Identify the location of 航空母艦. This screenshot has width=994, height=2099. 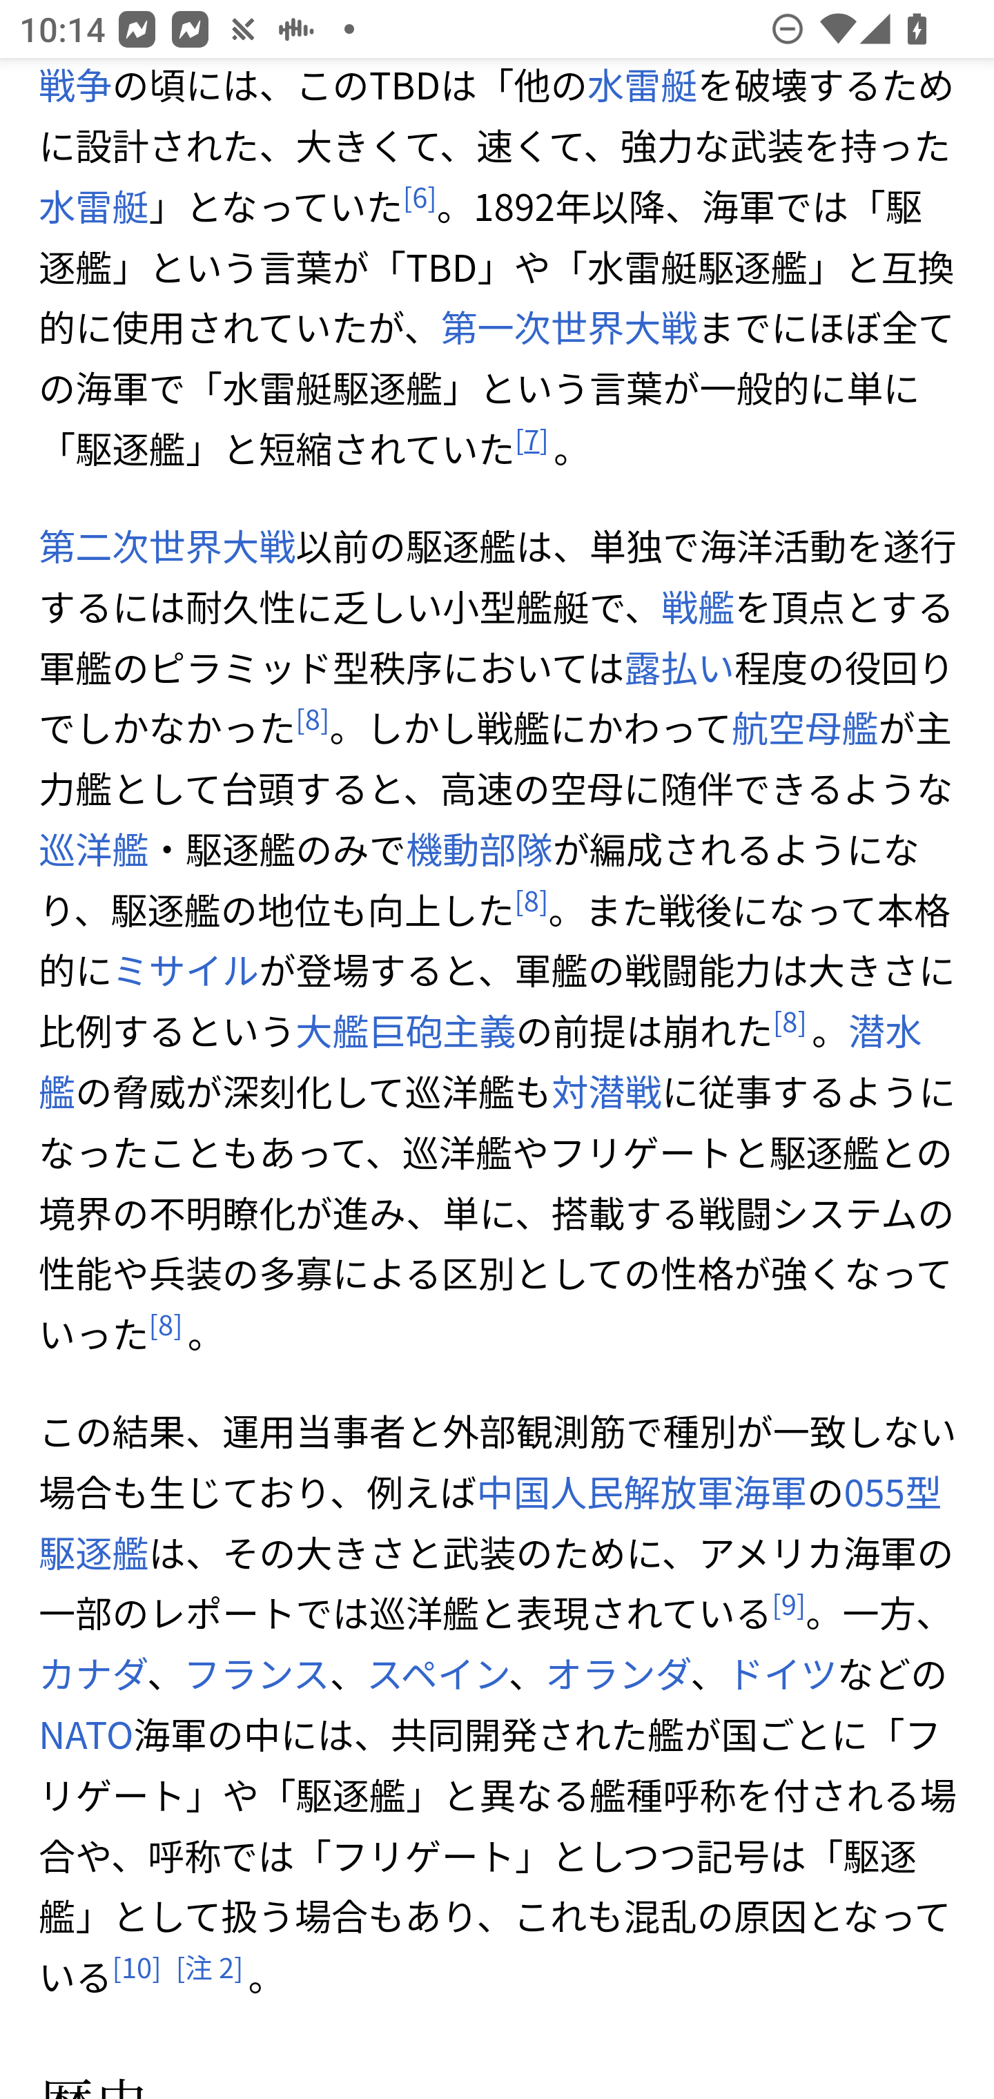
(804, 728).